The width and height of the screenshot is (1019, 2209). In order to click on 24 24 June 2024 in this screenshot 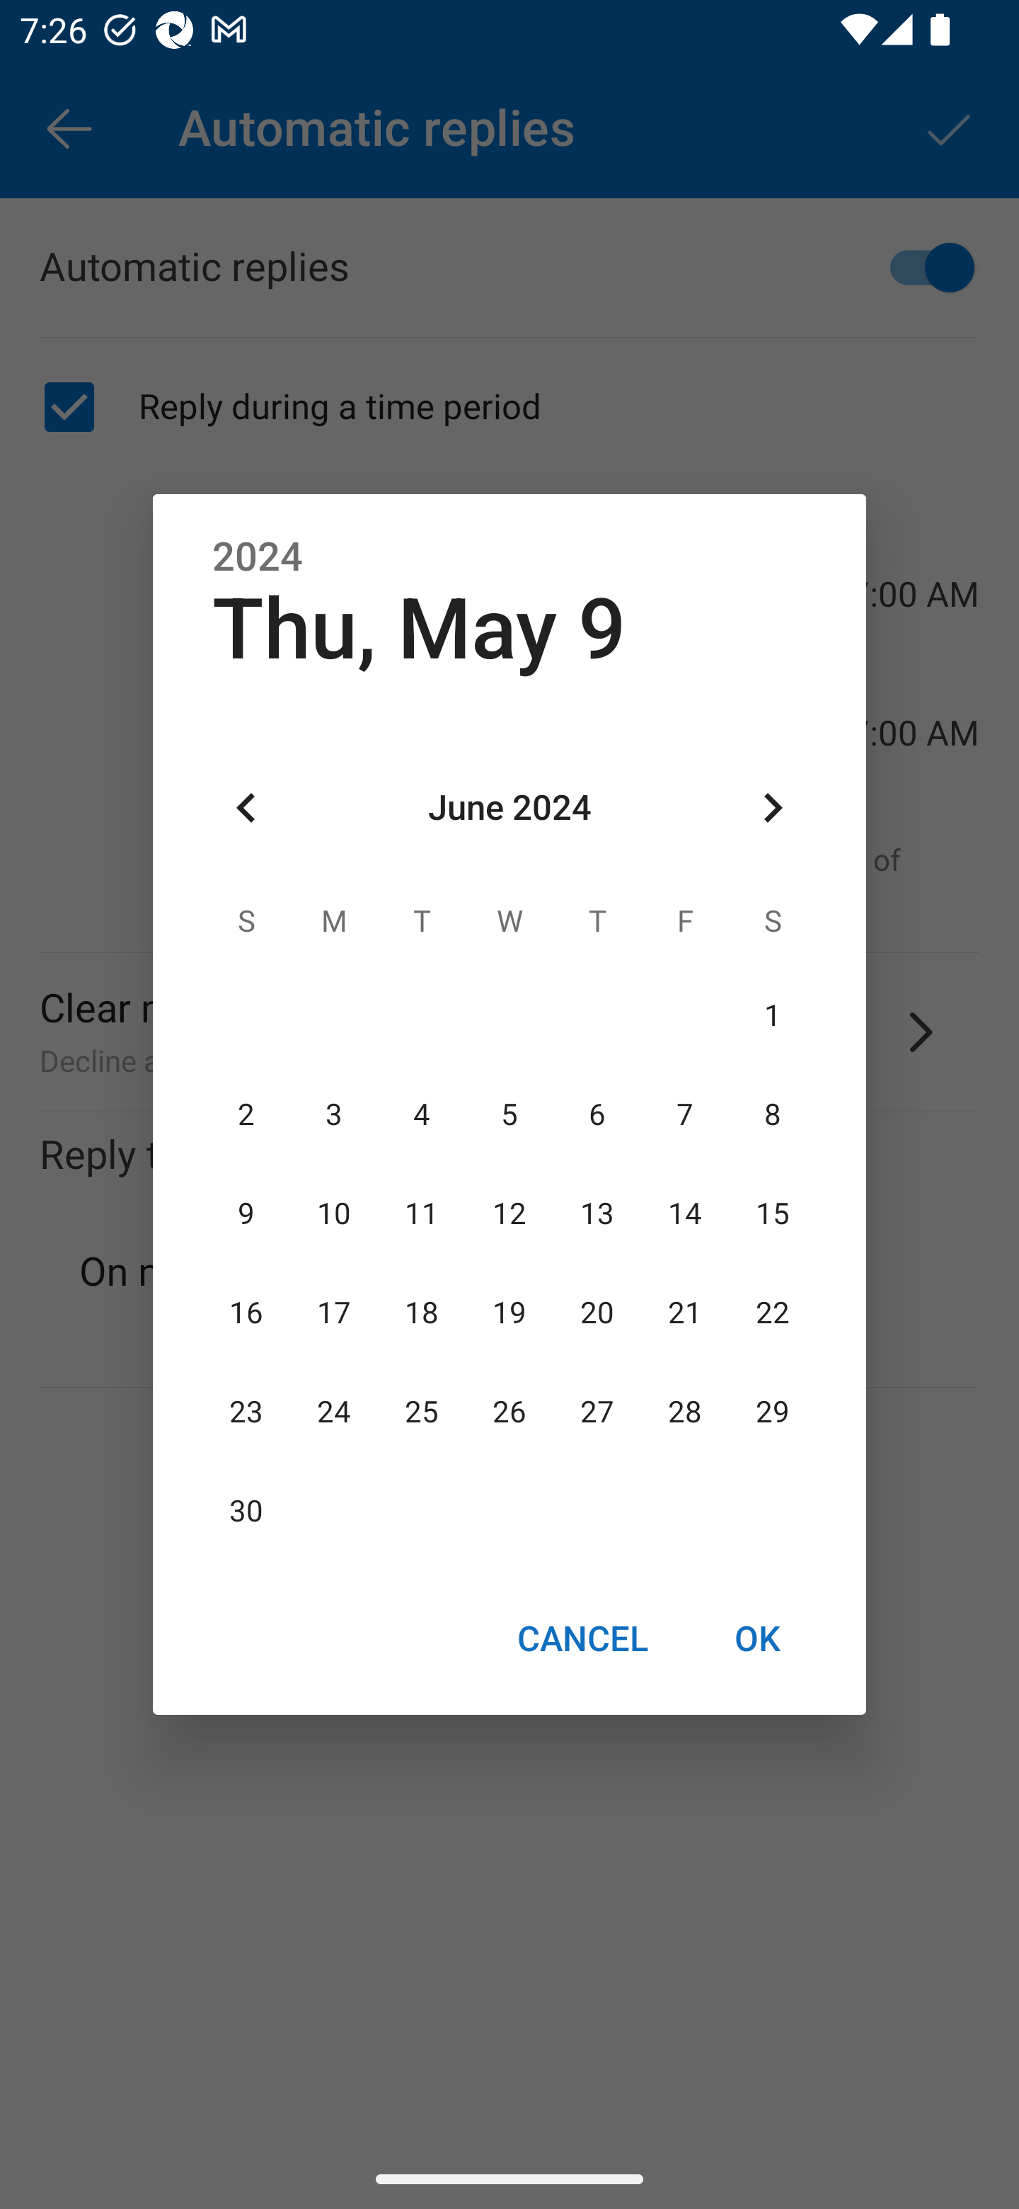, I will do `click(334, 1412)`.